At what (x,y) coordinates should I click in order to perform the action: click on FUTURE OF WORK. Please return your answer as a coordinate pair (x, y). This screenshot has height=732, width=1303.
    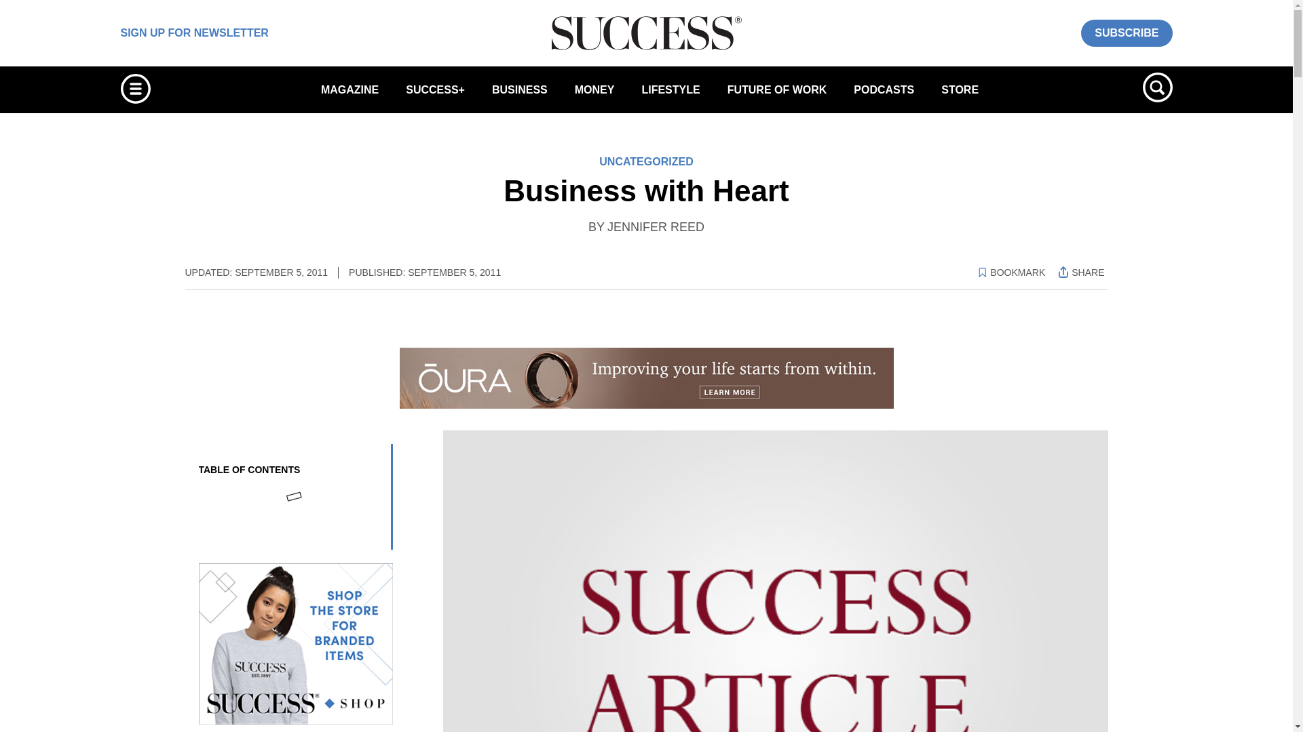
    Looking at the image, I should click on (777, 89).